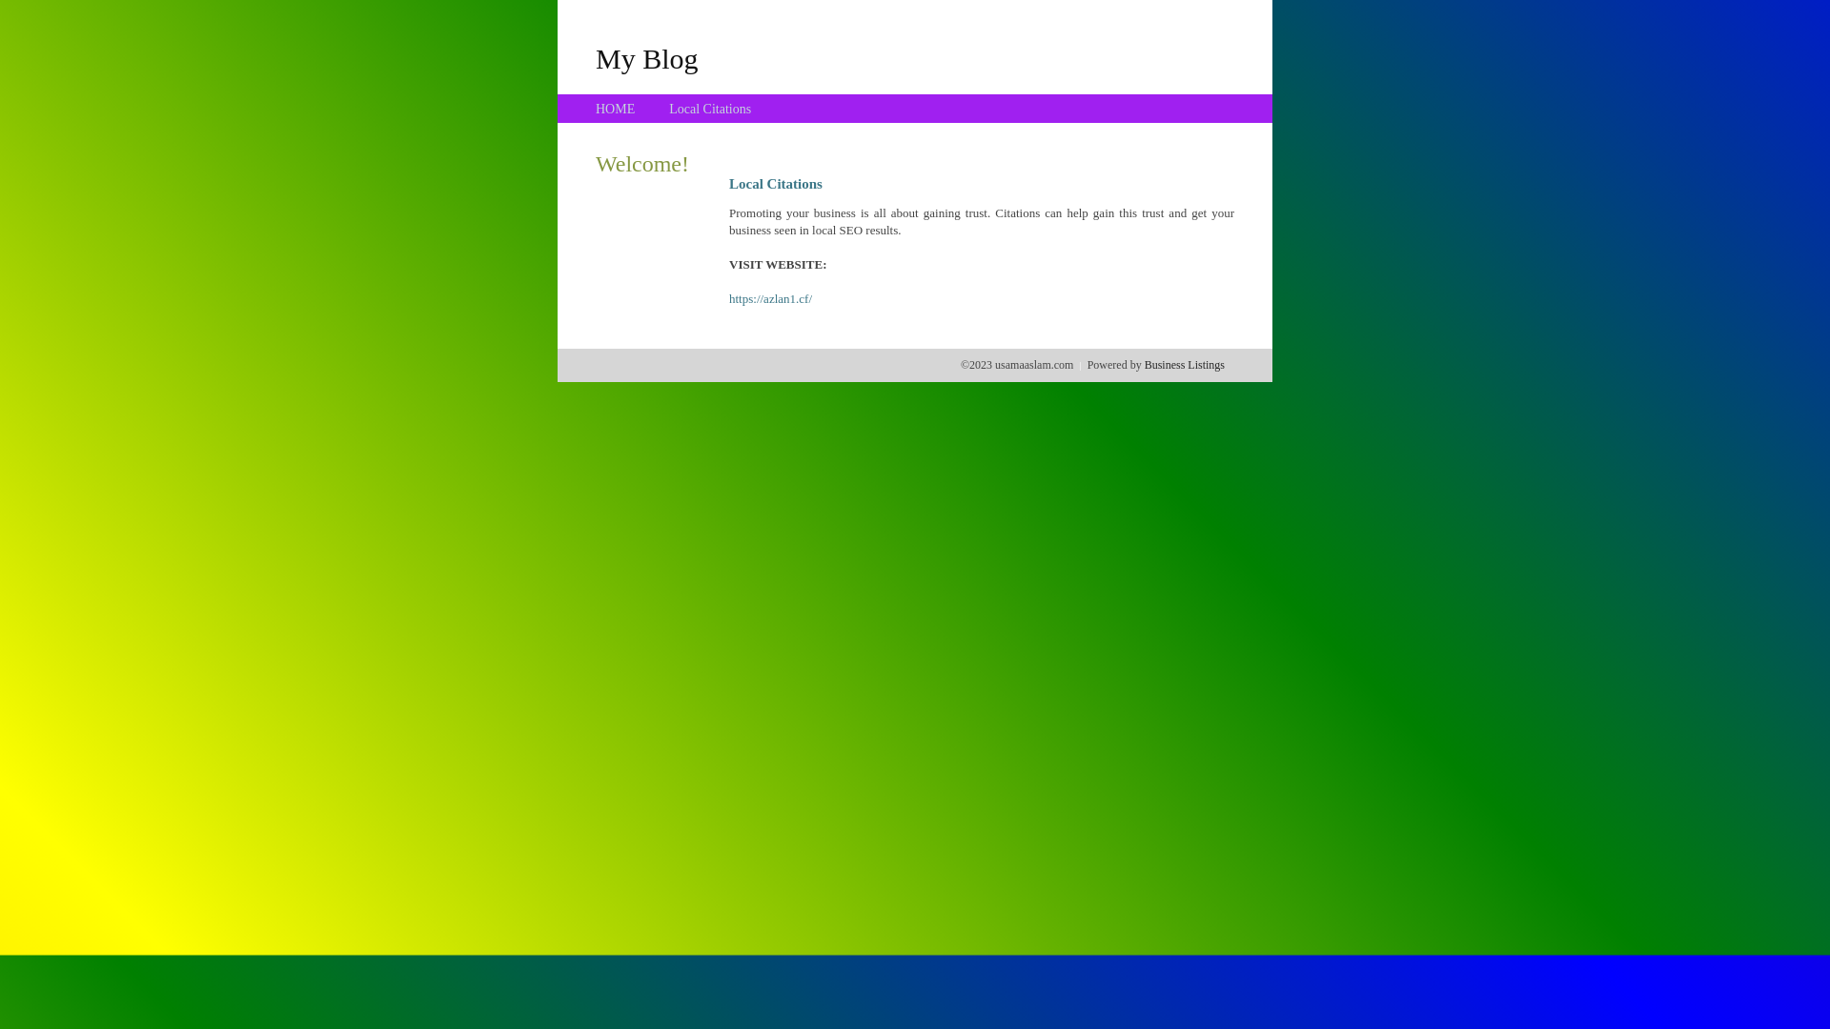  Describe the element at coordinates (647, 58) in the screenshot. I see `My Blog` at that location.